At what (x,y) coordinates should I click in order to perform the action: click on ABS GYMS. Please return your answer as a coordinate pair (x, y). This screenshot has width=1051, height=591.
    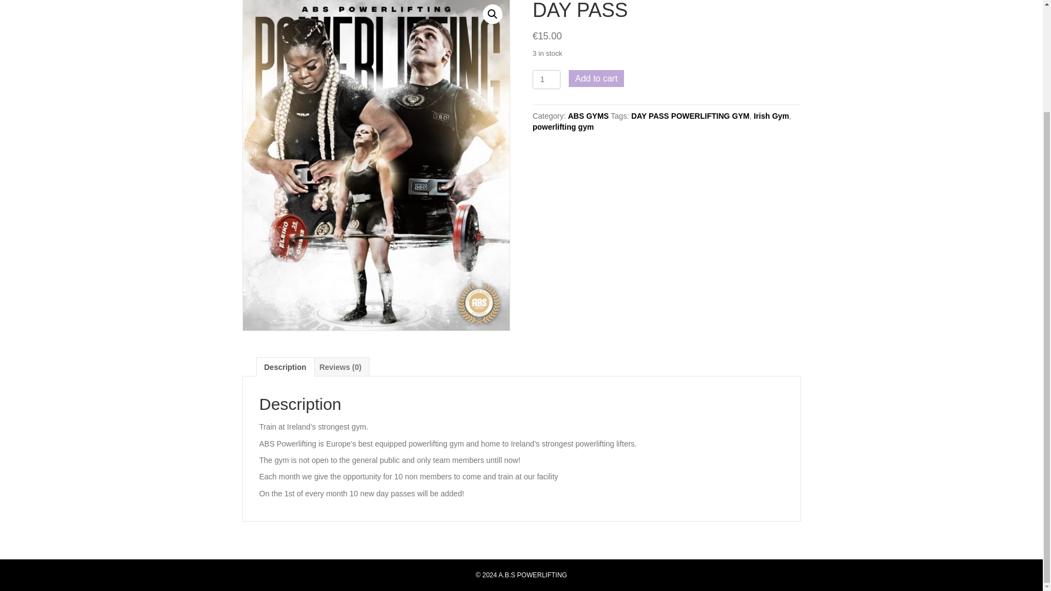
    Looking at the image, I should click on (589, 116).